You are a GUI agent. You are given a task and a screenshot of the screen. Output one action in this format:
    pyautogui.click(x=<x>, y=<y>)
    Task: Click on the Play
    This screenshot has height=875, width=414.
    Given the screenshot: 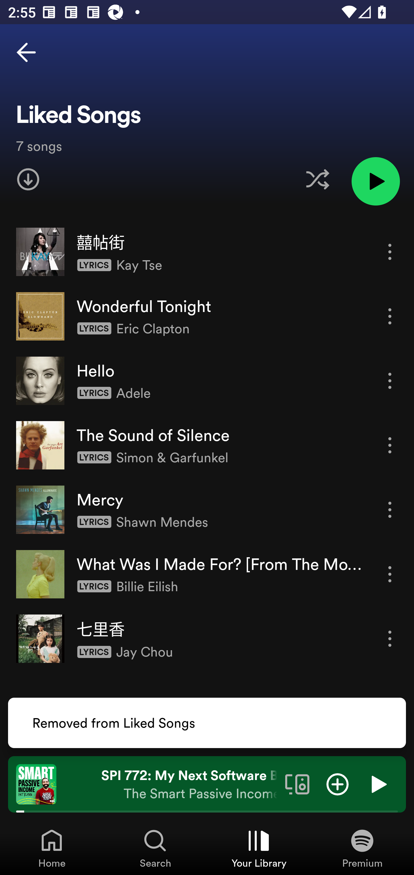 What is the action you would take?
    pyautogui.click(x=378, y=784)
    